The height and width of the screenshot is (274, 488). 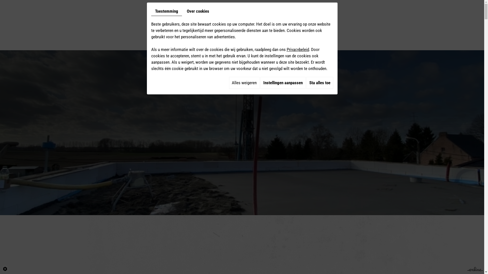 I want to click on Privacybeleid, so click(x=298, y=49).